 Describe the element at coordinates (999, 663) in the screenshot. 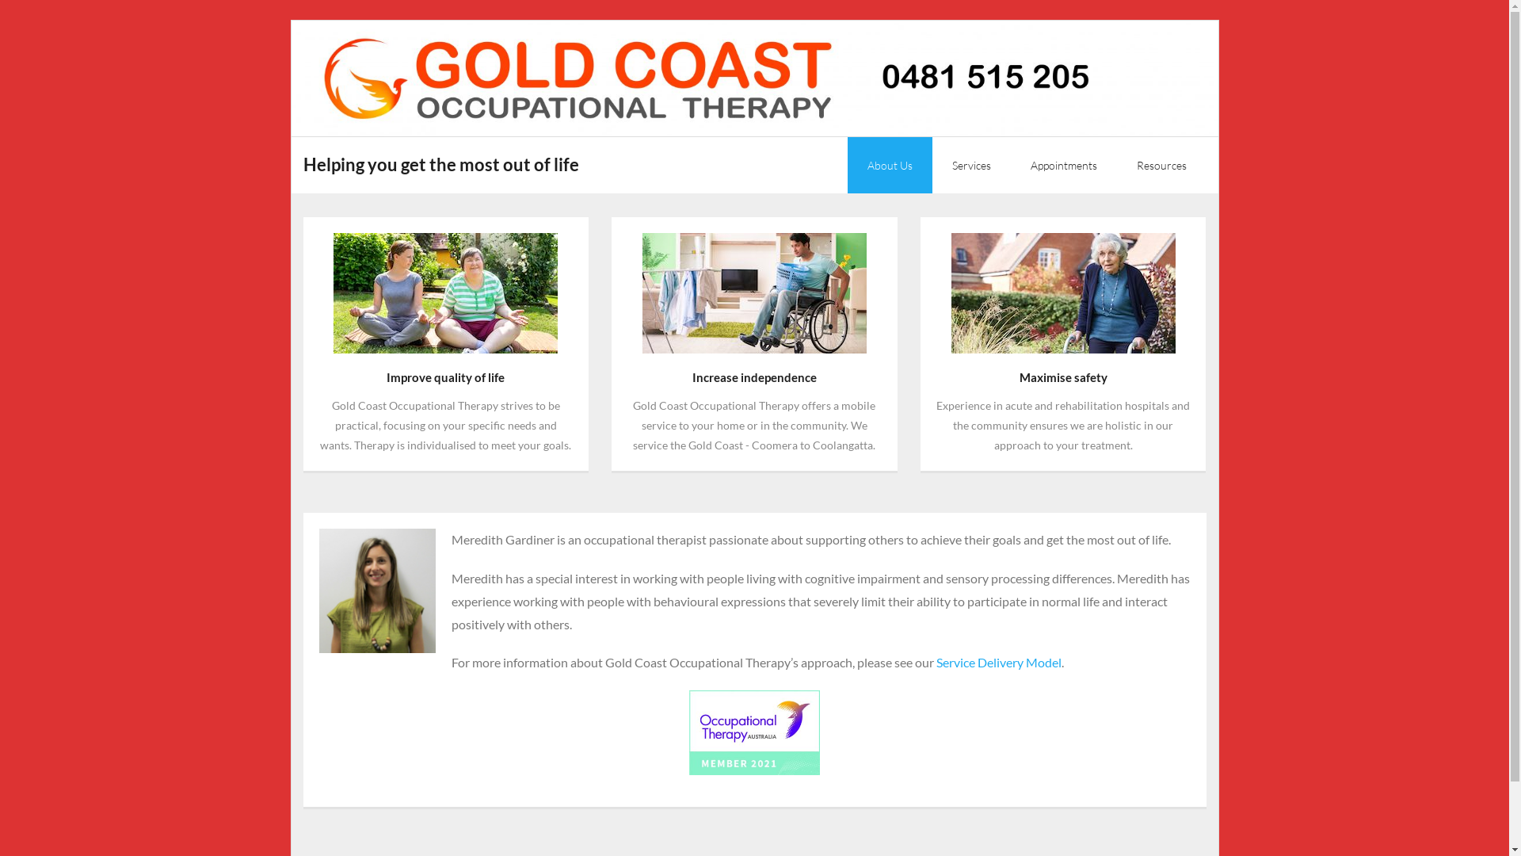

I see `Service Delivery Model` at that location.